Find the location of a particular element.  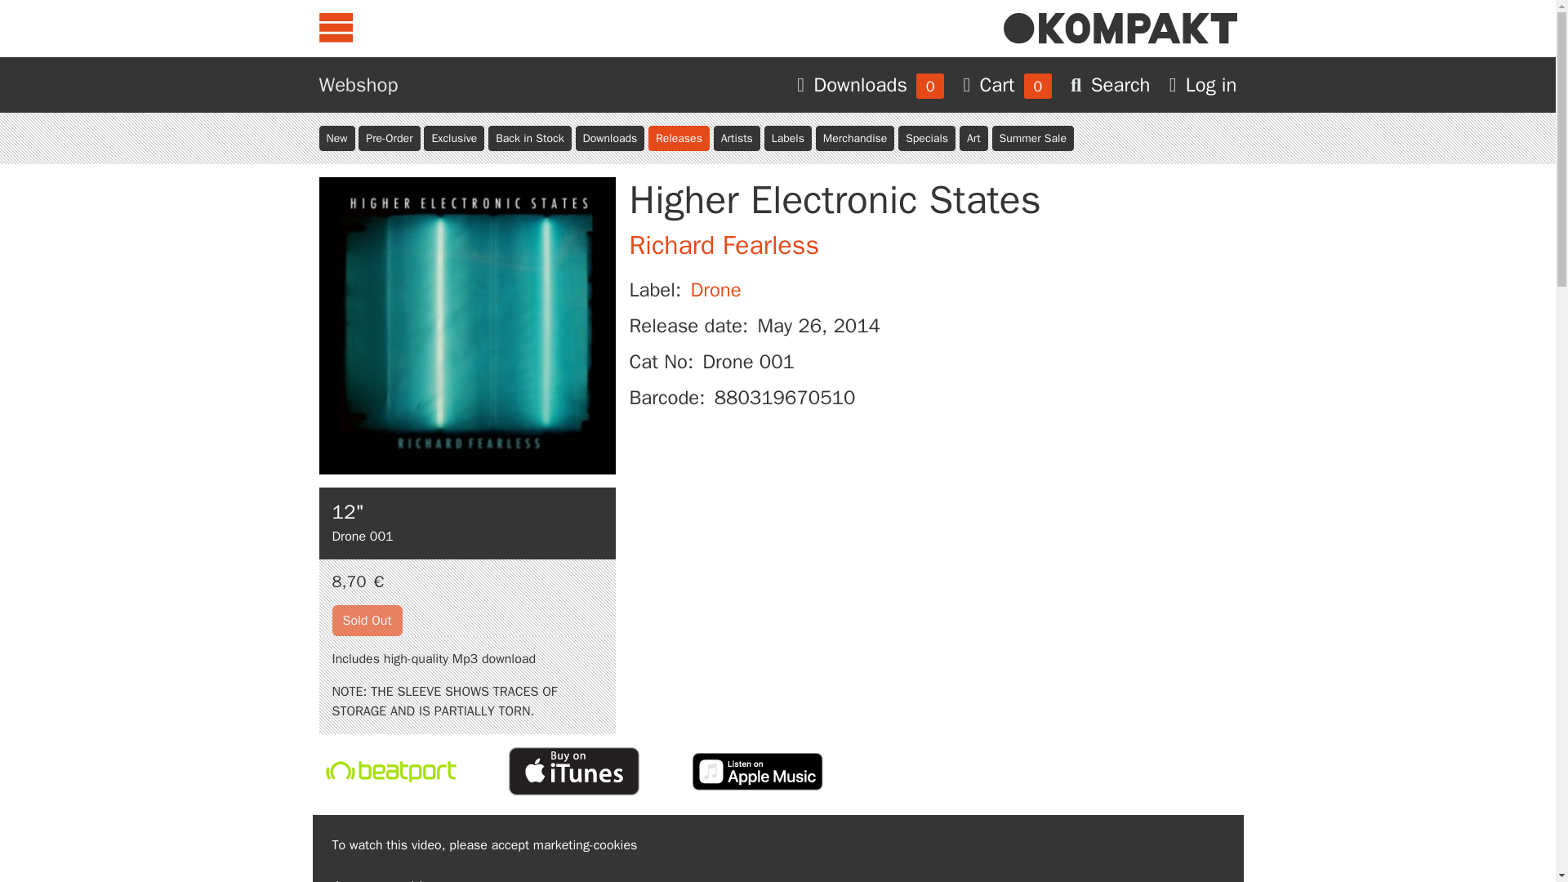

Downloads 0 is located at coordinates (873, 84).